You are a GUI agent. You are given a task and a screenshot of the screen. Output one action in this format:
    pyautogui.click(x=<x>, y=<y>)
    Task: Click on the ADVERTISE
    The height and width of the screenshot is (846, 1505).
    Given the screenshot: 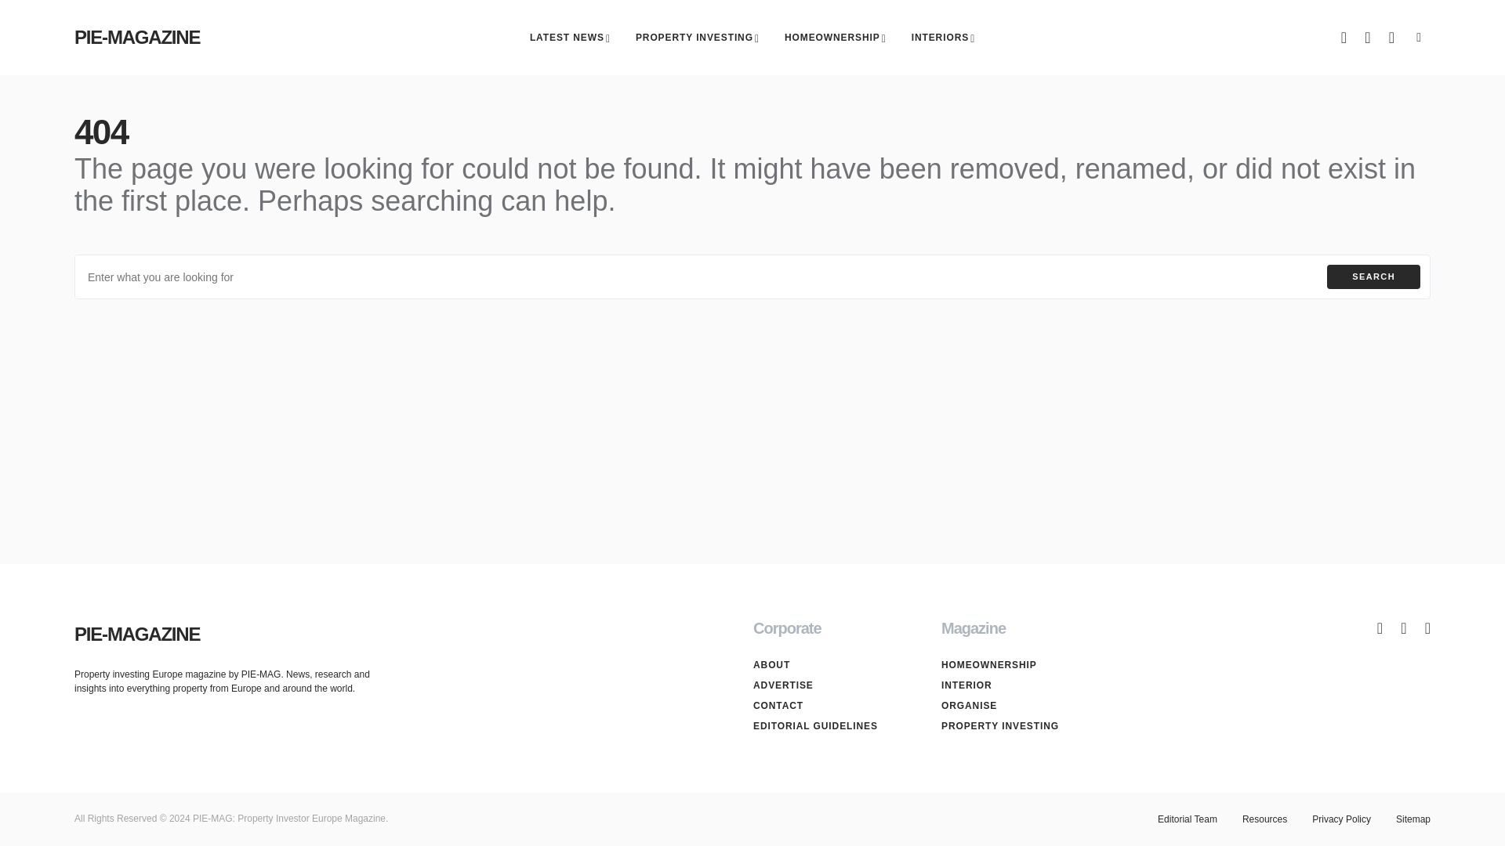 What is the action you would take?
    pyautogui.click(x=829, y=685)
    